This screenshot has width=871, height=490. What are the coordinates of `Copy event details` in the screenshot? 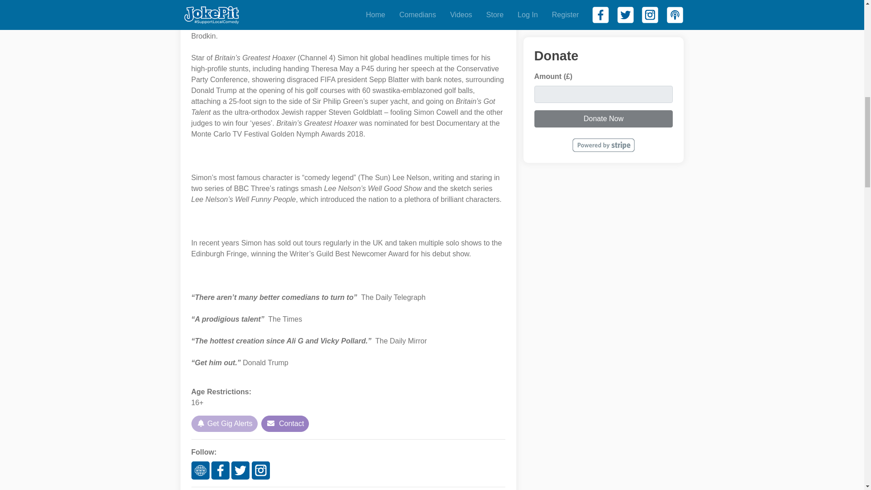 It's located at (246, 0).